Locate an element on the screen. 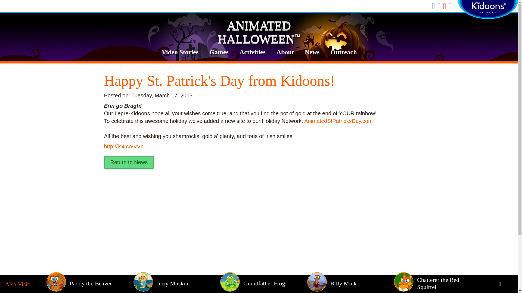 Image resolution: width=522 pixels, height=293 pixels. Chatterer the Red Squirrel is located at coordinates (437, 283).